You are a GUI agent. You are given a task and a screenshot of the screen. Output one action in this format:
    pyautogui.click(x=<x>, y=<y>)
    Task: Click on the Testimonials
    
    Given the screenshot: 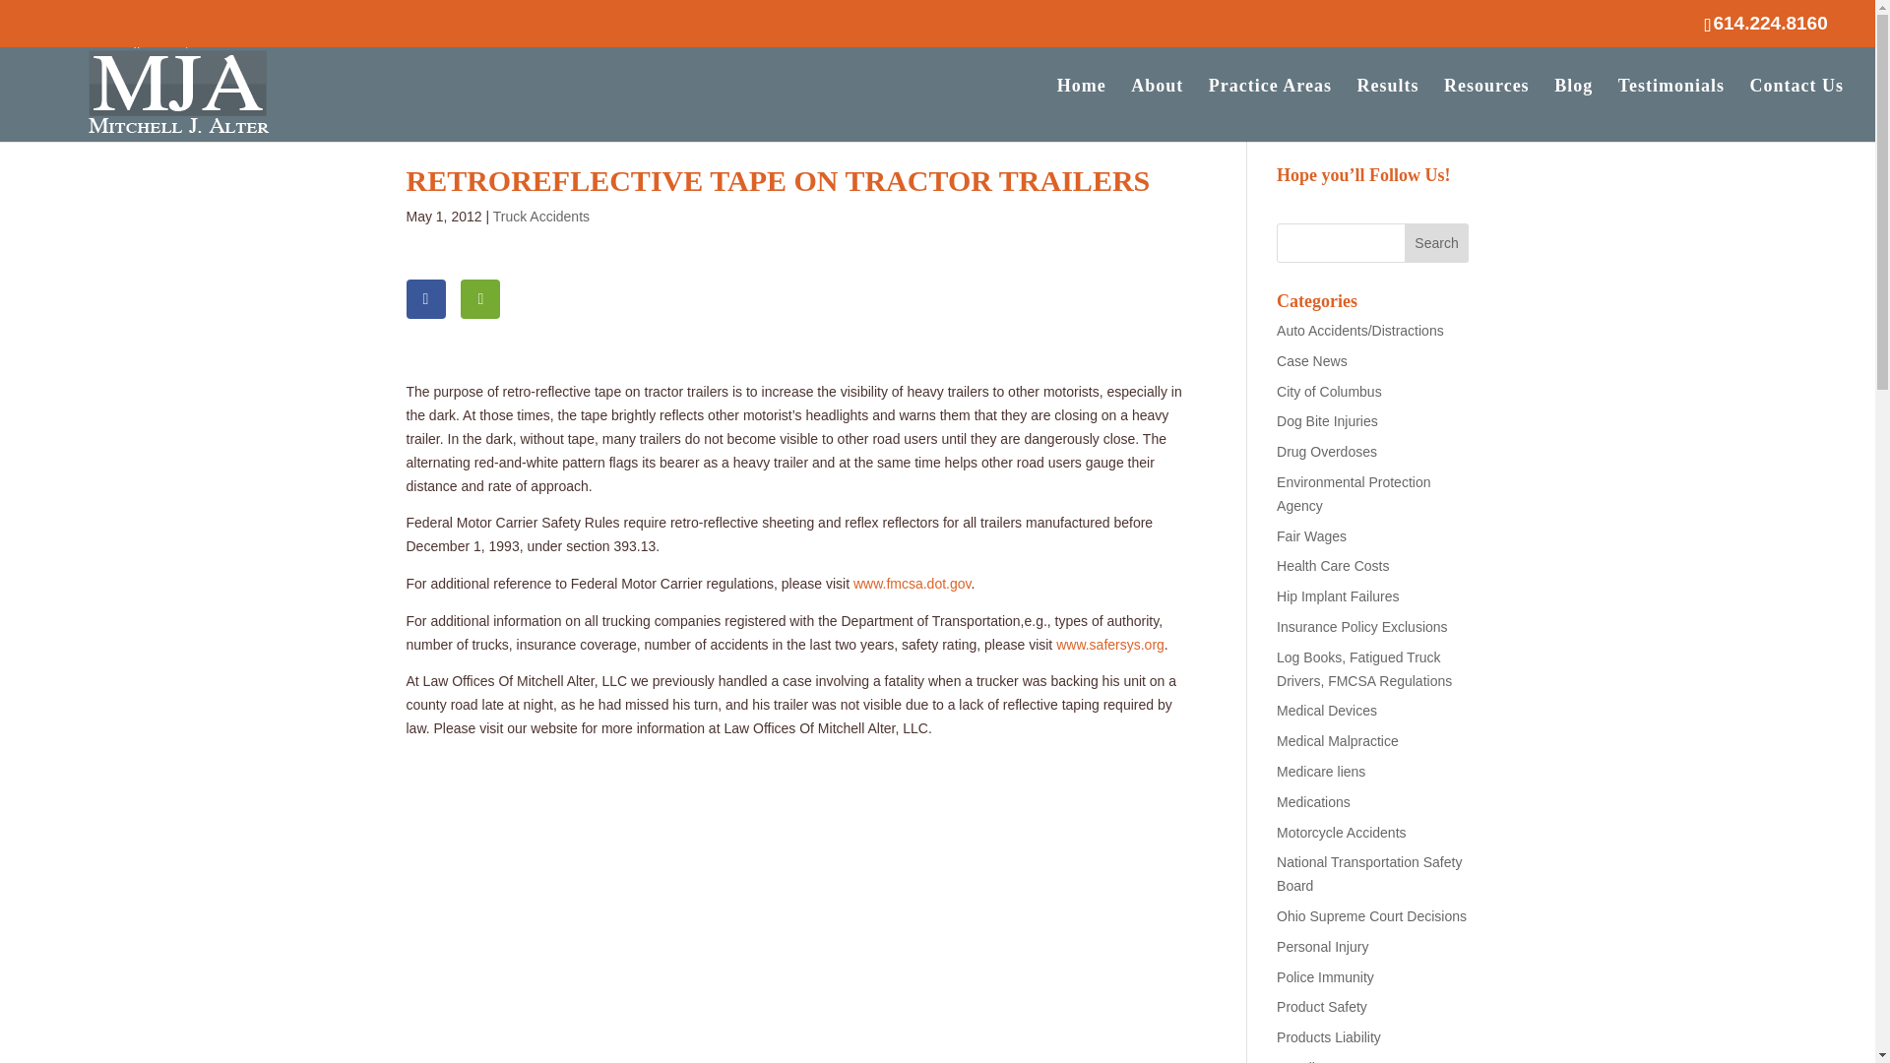 What is the action you would take?
    pyautogui.click(x=1670, y=109)
    